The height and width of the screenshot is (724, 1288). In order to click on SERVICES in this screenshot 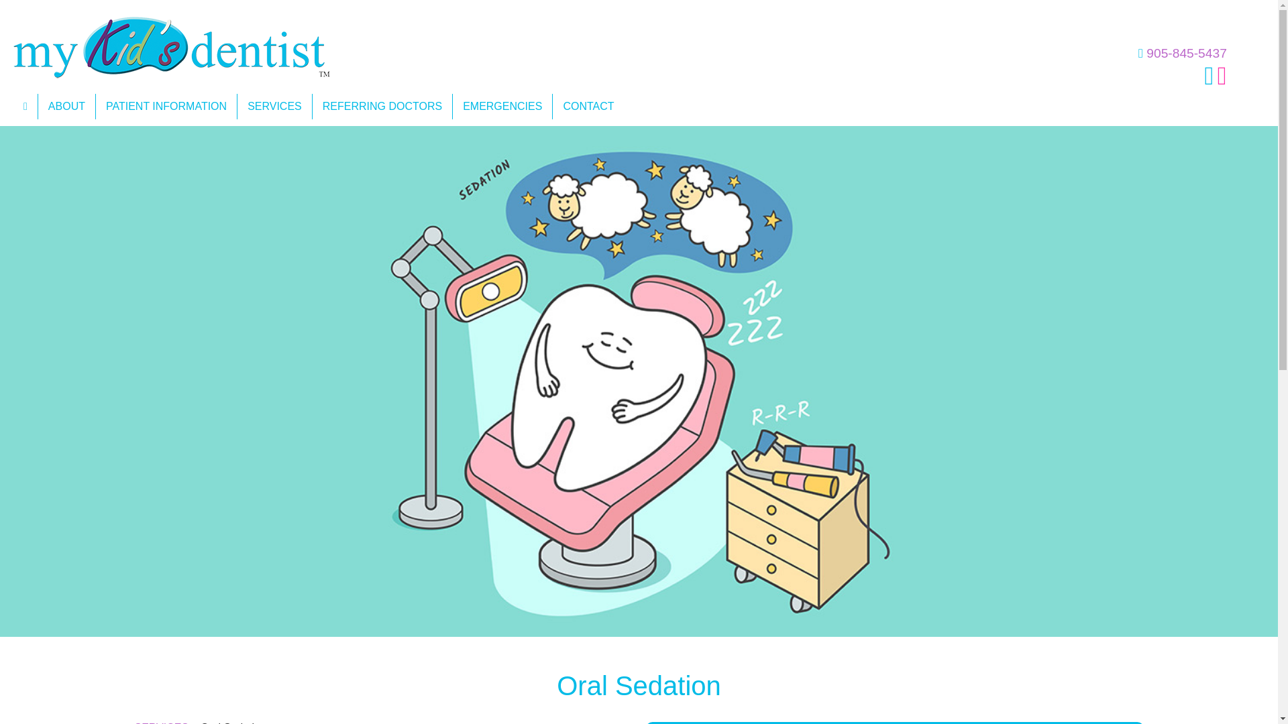, I will do `click(275, 107)`.